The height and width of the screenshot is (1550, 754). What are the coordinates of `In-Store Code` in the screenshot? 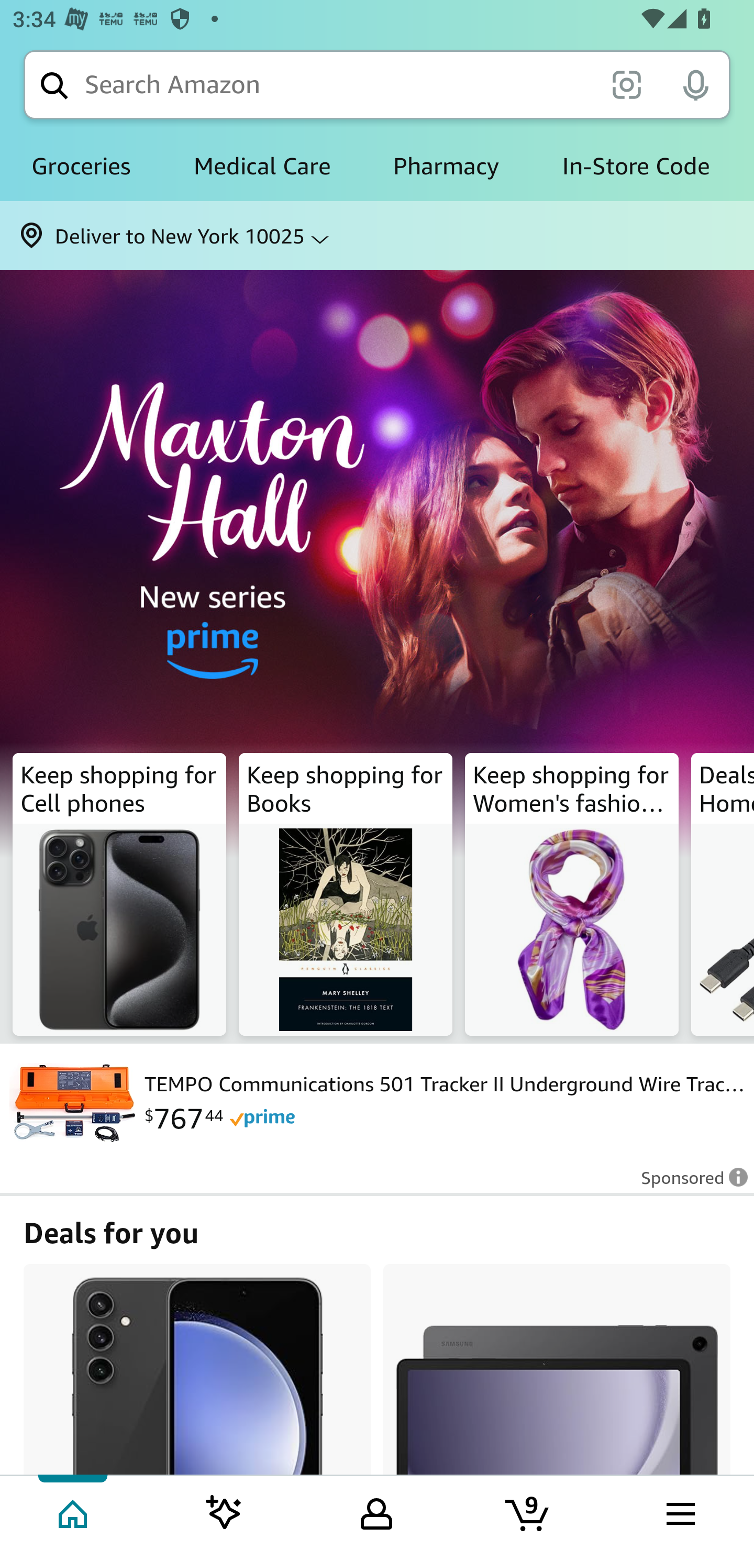 It's located at (636, 167).